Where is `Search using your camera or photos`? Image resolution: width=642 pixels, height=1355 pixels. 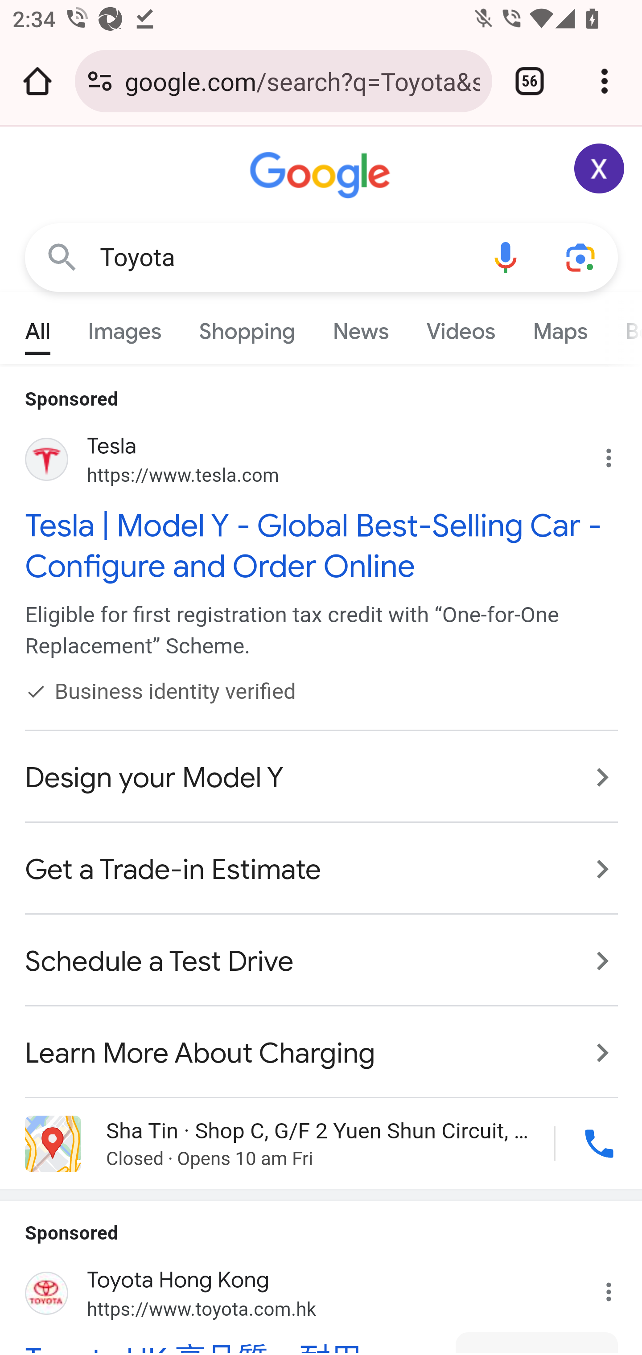
Search using your camera or photos is located at coordinates (581, 257).